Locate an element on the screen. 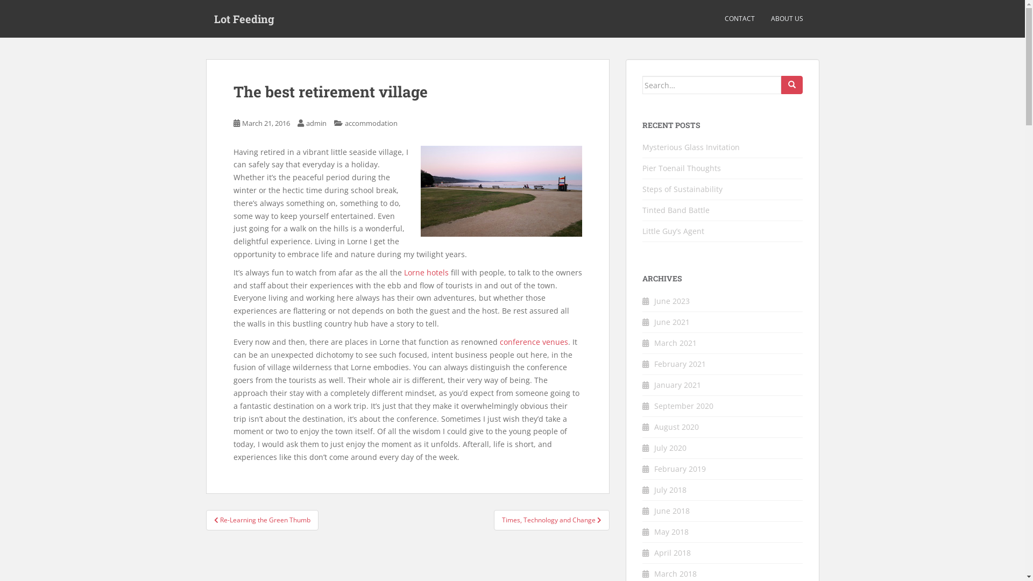 The image size is (1033, 581). conference venues is located at coordinates (534, 342).